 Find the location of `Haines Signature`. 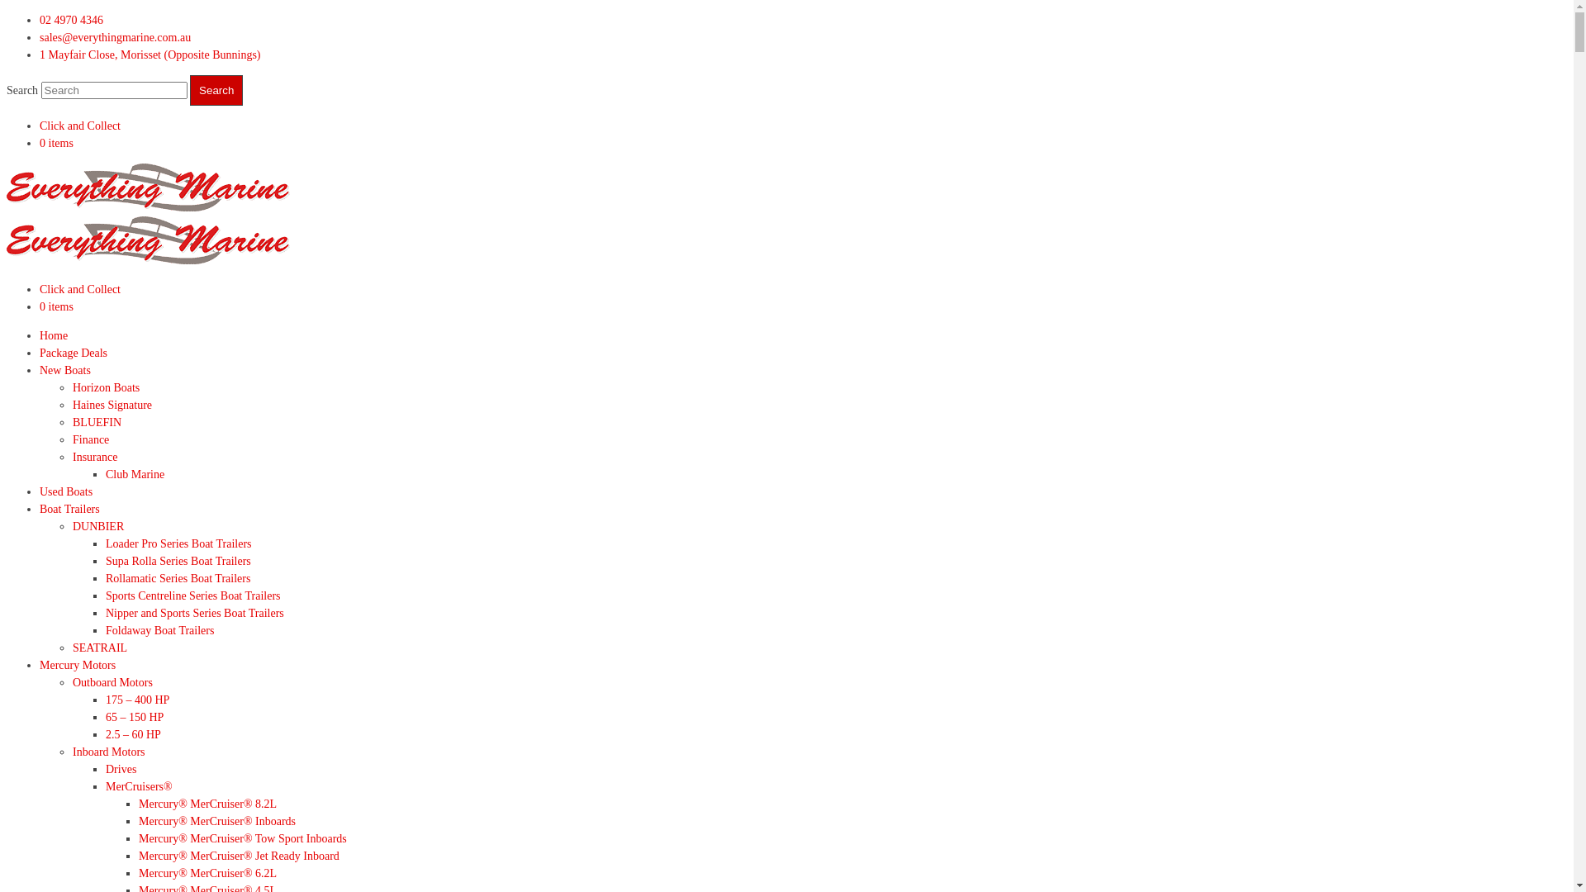

Haines Signature is located at coordinates (112, 405).